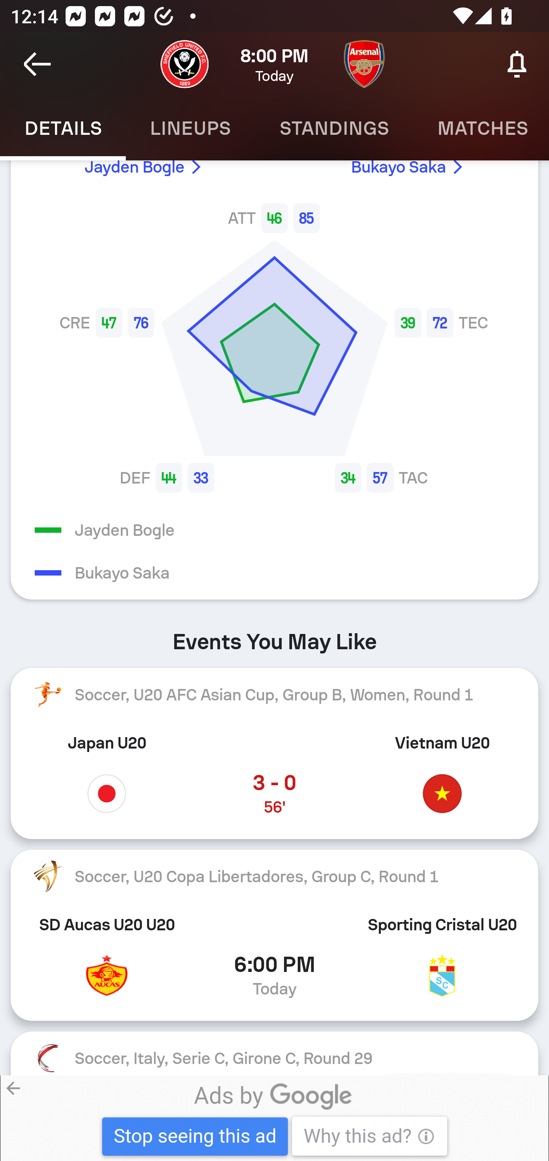 The image size is (549, 1161). I want to click on Soccer, U20 Copa Libertadores, Group C, Round 1, so click(274, 876).